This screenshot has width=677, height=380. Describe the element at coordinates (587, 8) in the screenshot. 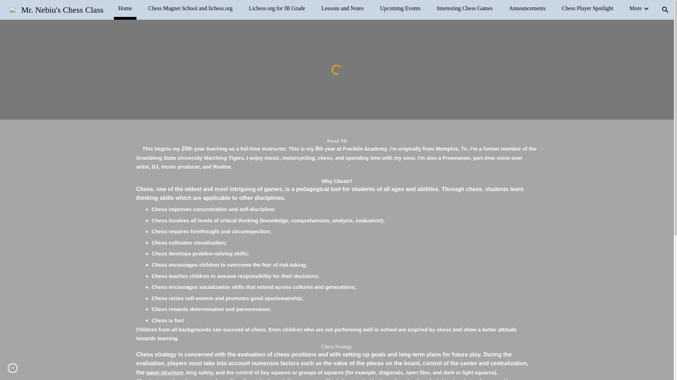

I see `Chess Player Spotlight` at that location.